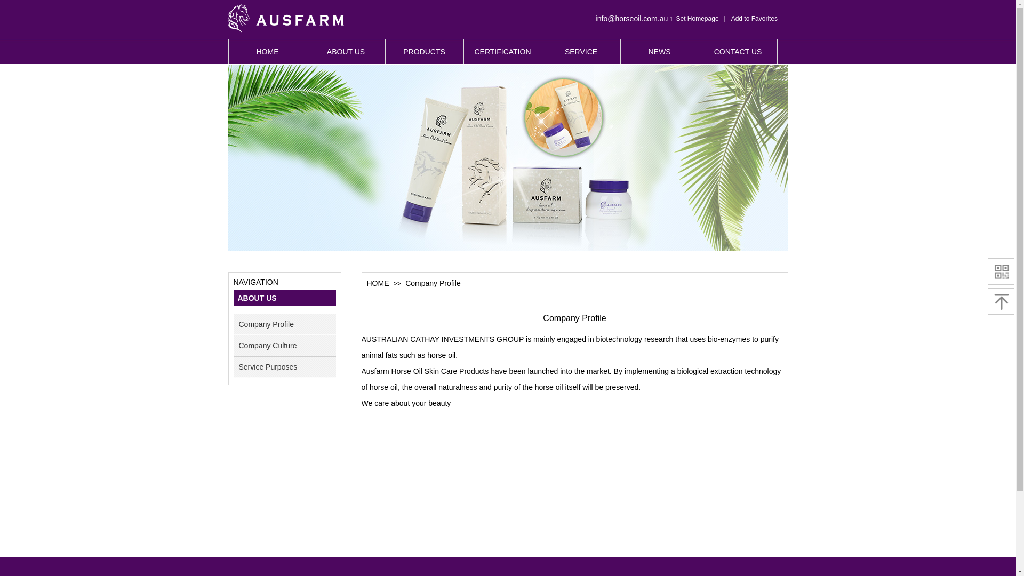  Describe the element at coordinates (581, 52) in the screenshot. I see `SERVICE` at that location.